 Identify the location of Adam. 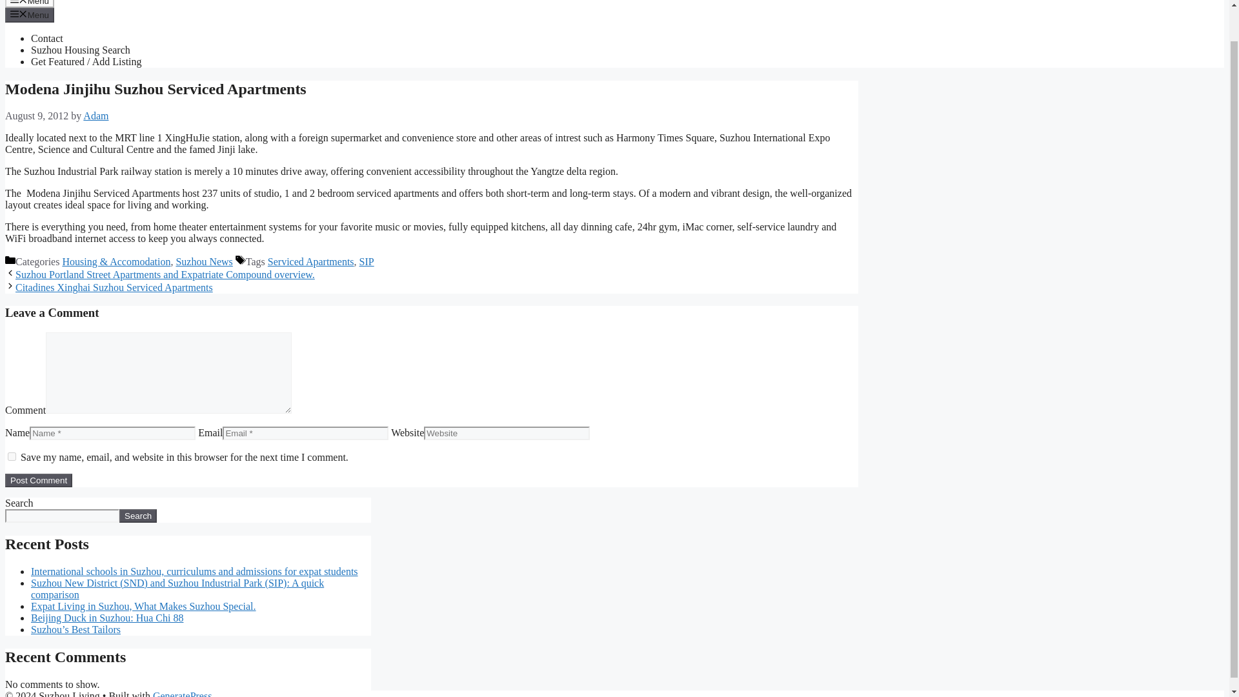
(96, 115).